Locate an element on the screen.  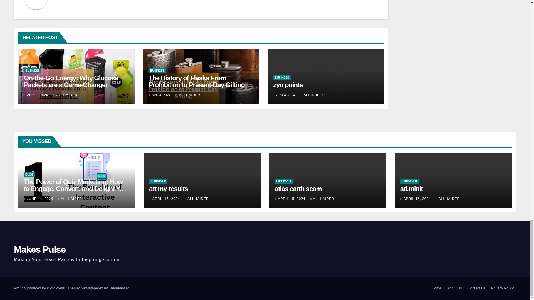
Permalink to: zyn points is located at coordinates (288, 84).